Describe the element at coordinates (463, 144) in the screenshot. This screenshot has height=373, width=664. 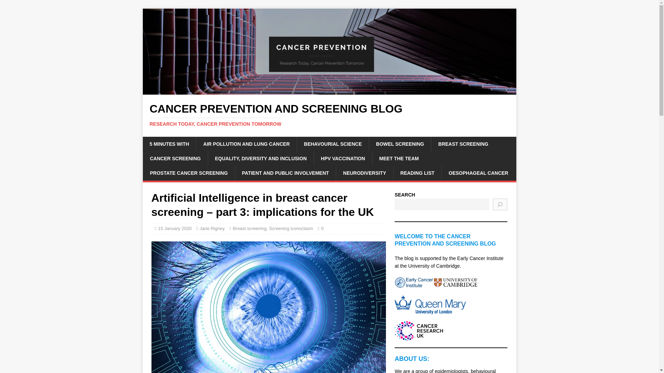
I see `BREAST SCREENING` at that location.